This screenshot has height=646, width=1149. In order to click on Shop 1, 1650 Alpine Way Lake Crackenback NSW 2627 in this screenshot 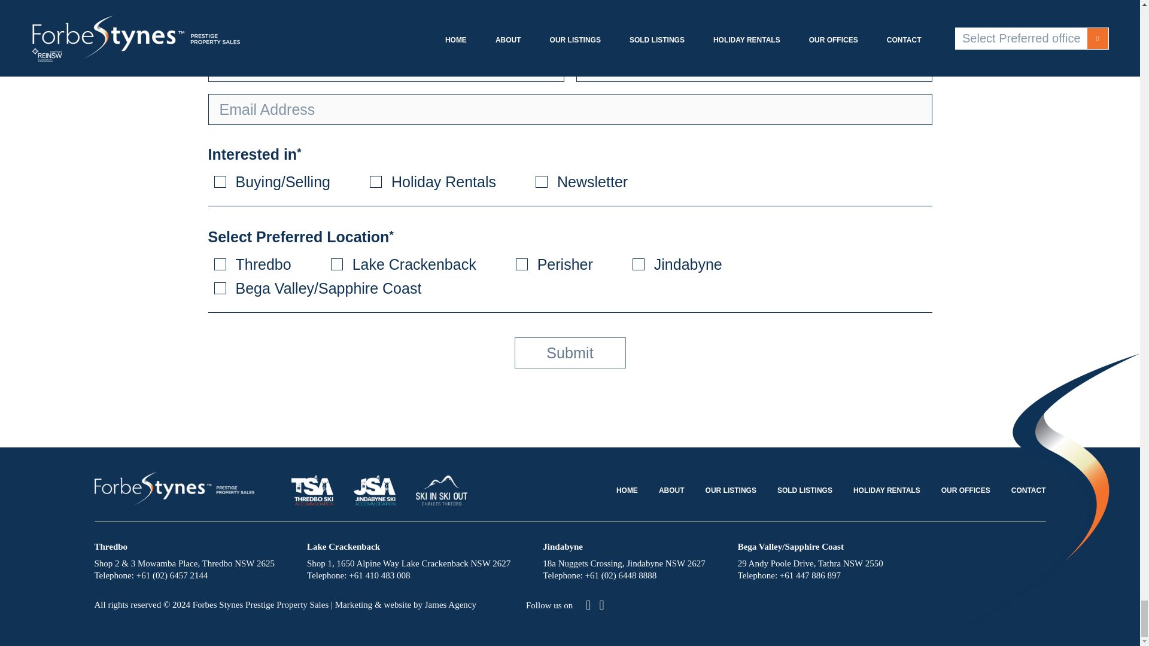, I will do `click(408, 563)`.